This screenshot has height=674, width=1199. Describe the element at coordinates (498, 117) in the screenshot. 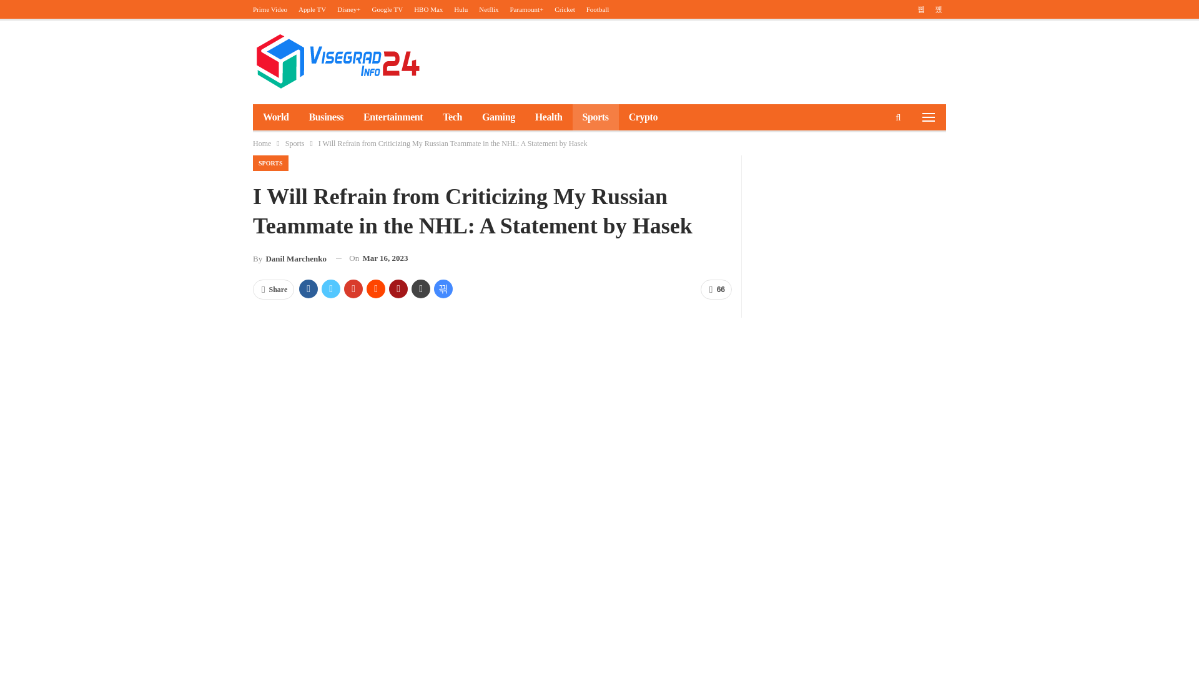

I see `Gaming` at that location.